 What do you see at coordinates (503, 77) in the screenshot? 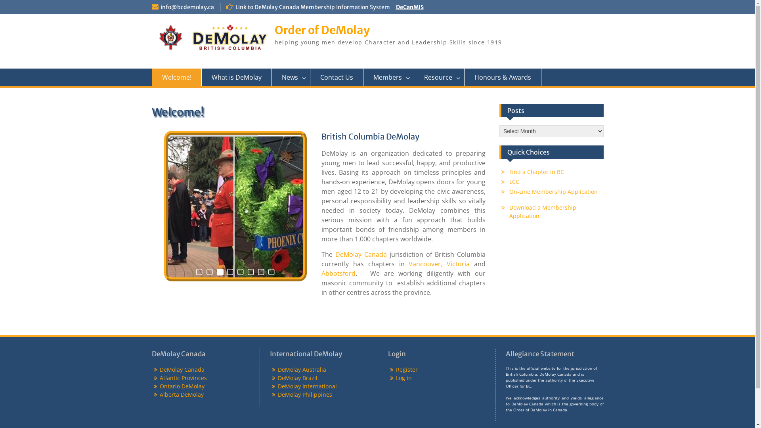
I see `Honours & Awards` at bounding box center [503, 77].